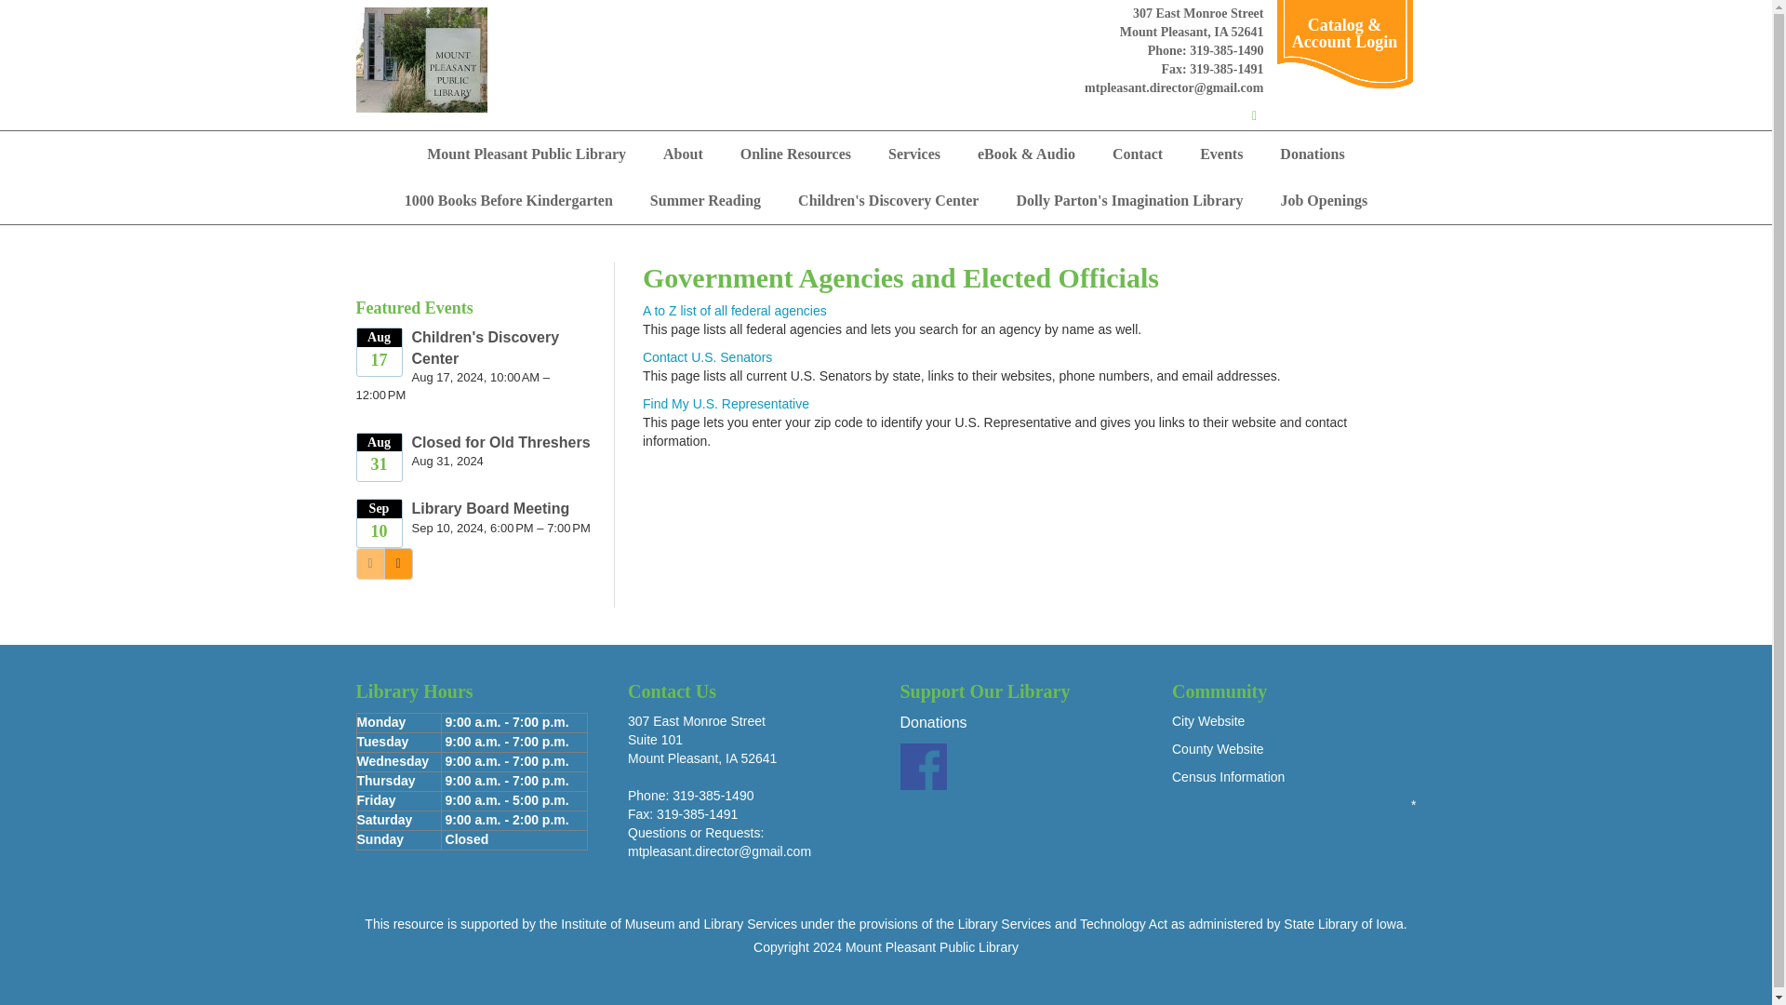  Describe the element at coordinates (683, 154) in the screenshot. I see `About` at that location.